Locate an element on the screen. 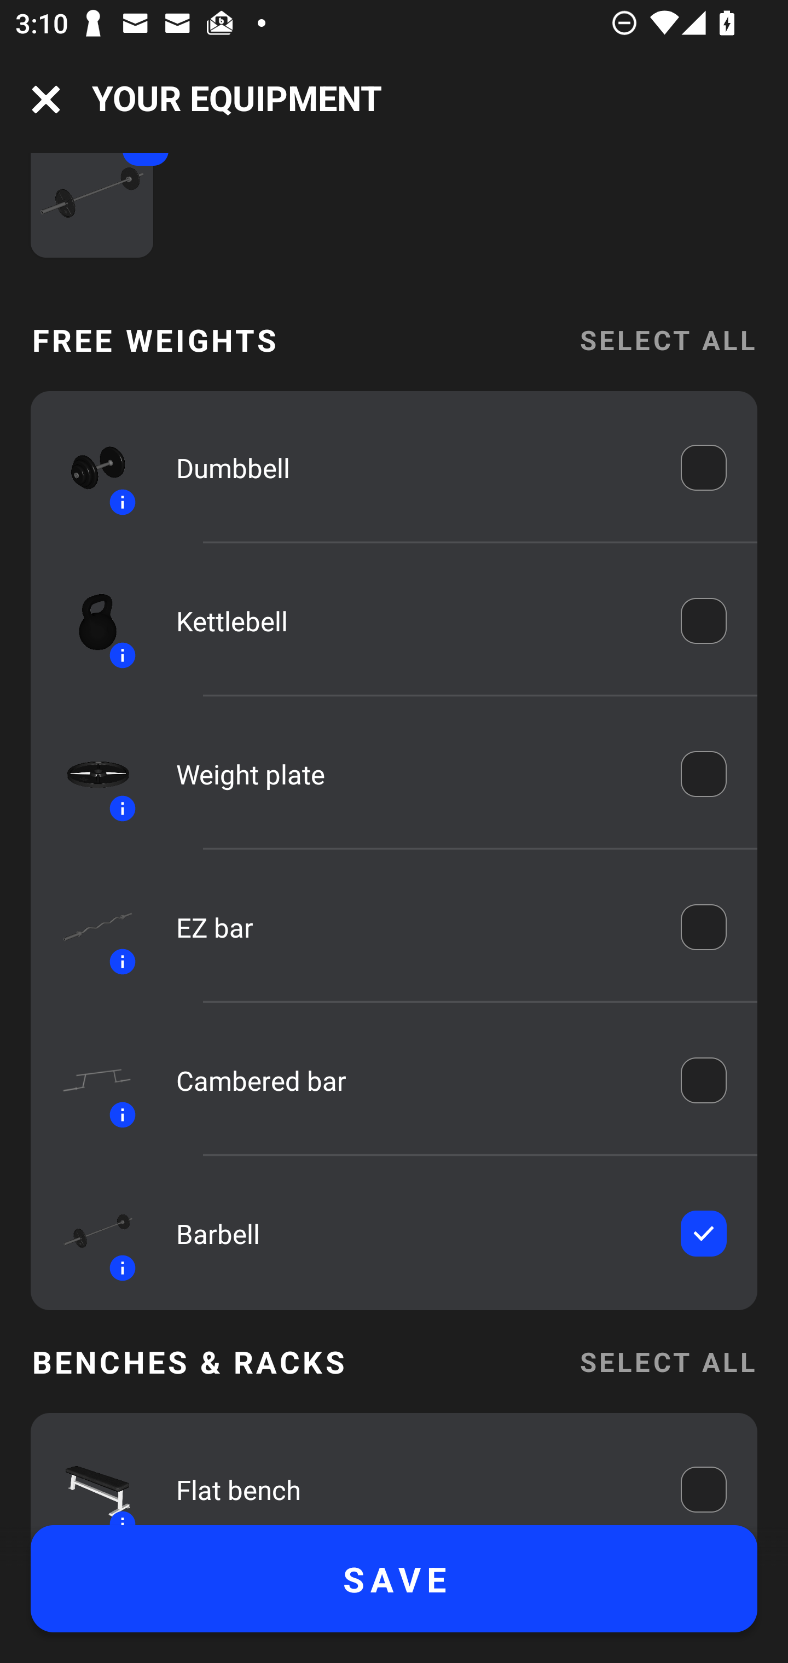 The width and height of the screenshot is (788, 1663). Equipment icon Information icon is located at coordinates (88, 774).